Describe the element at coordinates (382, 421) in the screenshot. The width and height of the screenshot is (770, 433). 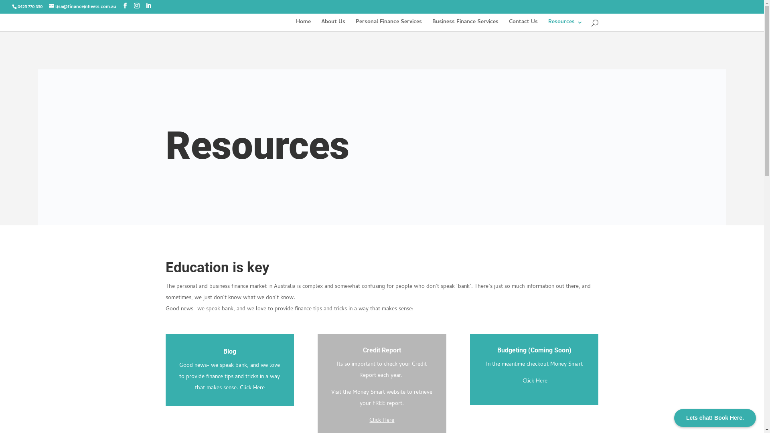
I see `Click Here` at that location.